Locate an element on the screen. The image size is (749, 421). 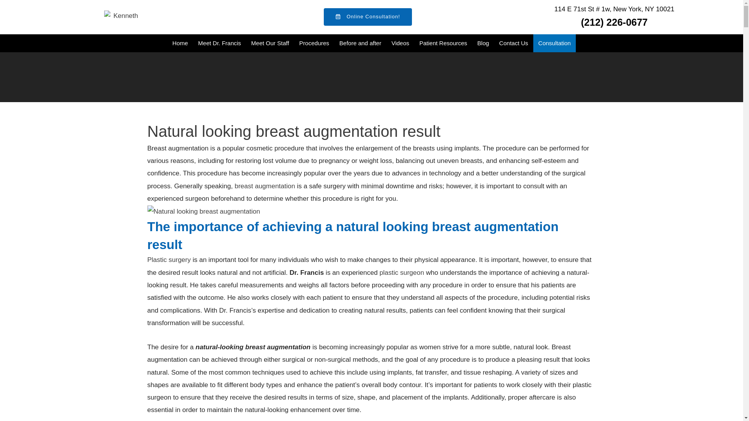
Procedures is located at coordinates (314, 43).